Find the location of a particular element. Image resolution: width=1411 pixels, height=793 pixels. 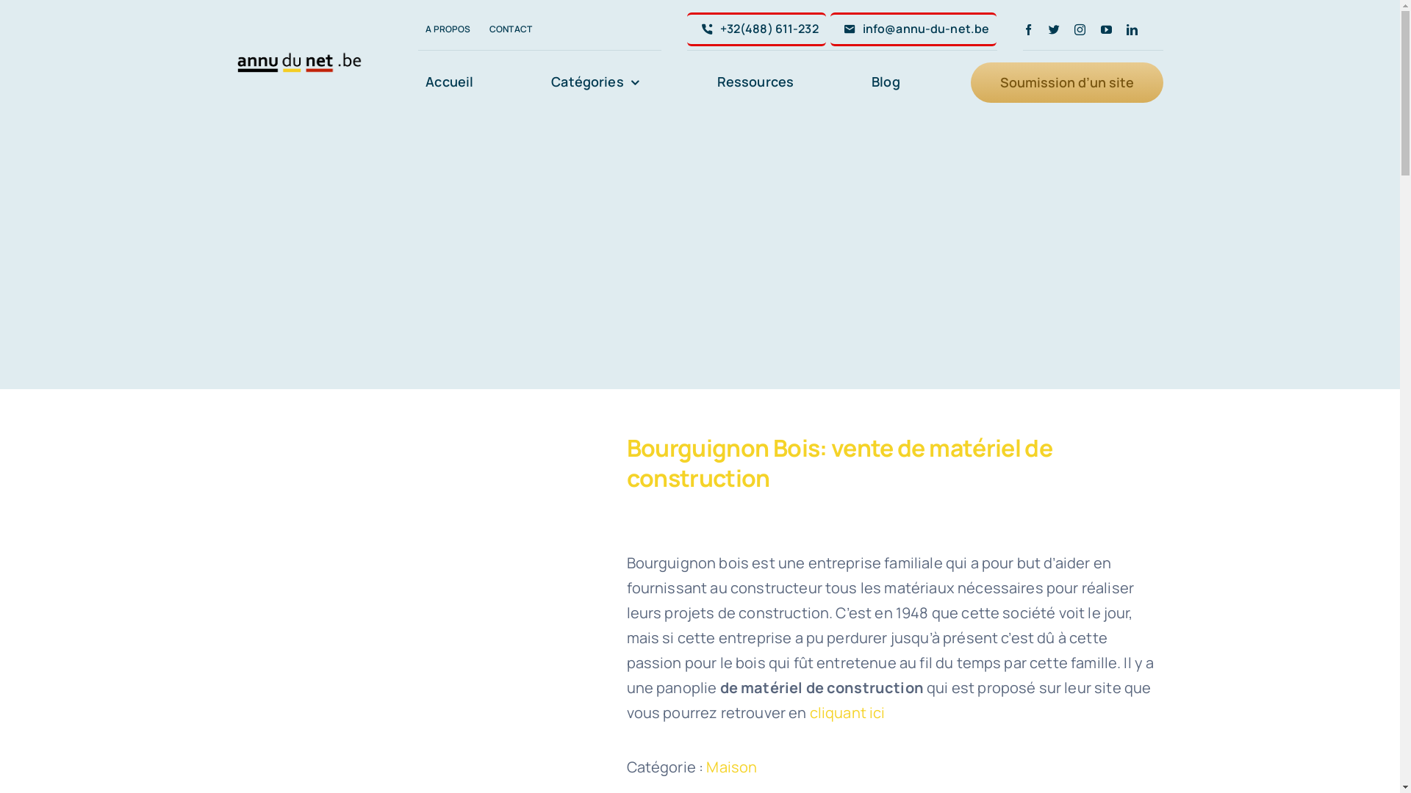

Facebook is located at coordinates (1029, 29).